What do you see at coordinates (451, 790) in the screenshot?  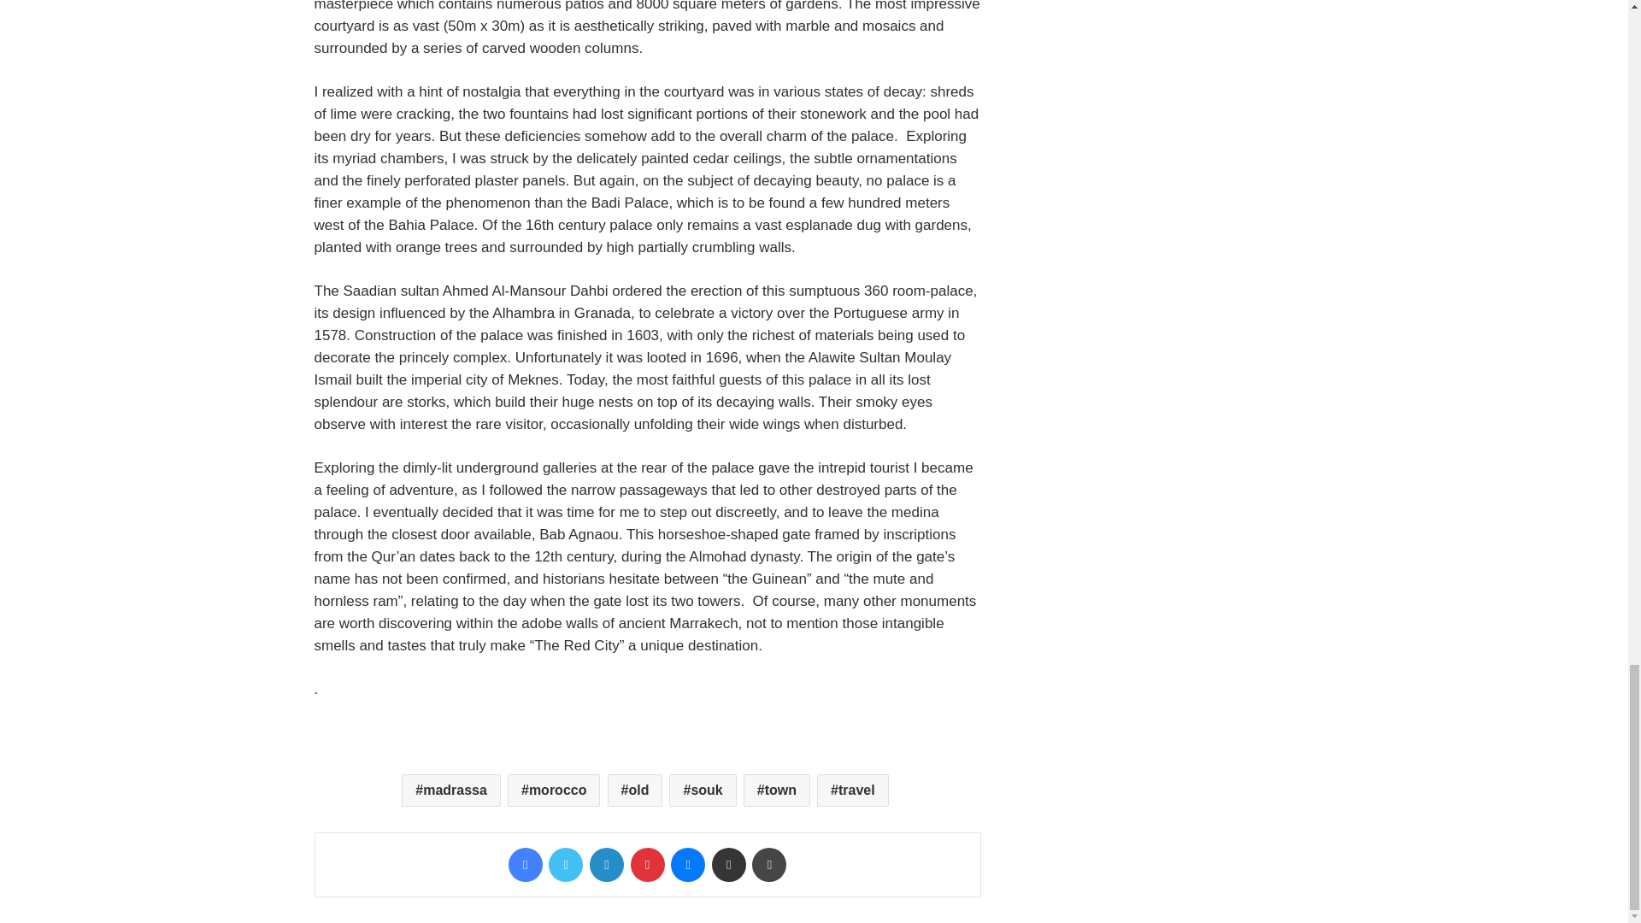 I see `madrassa` at bounding box center [451, 790].